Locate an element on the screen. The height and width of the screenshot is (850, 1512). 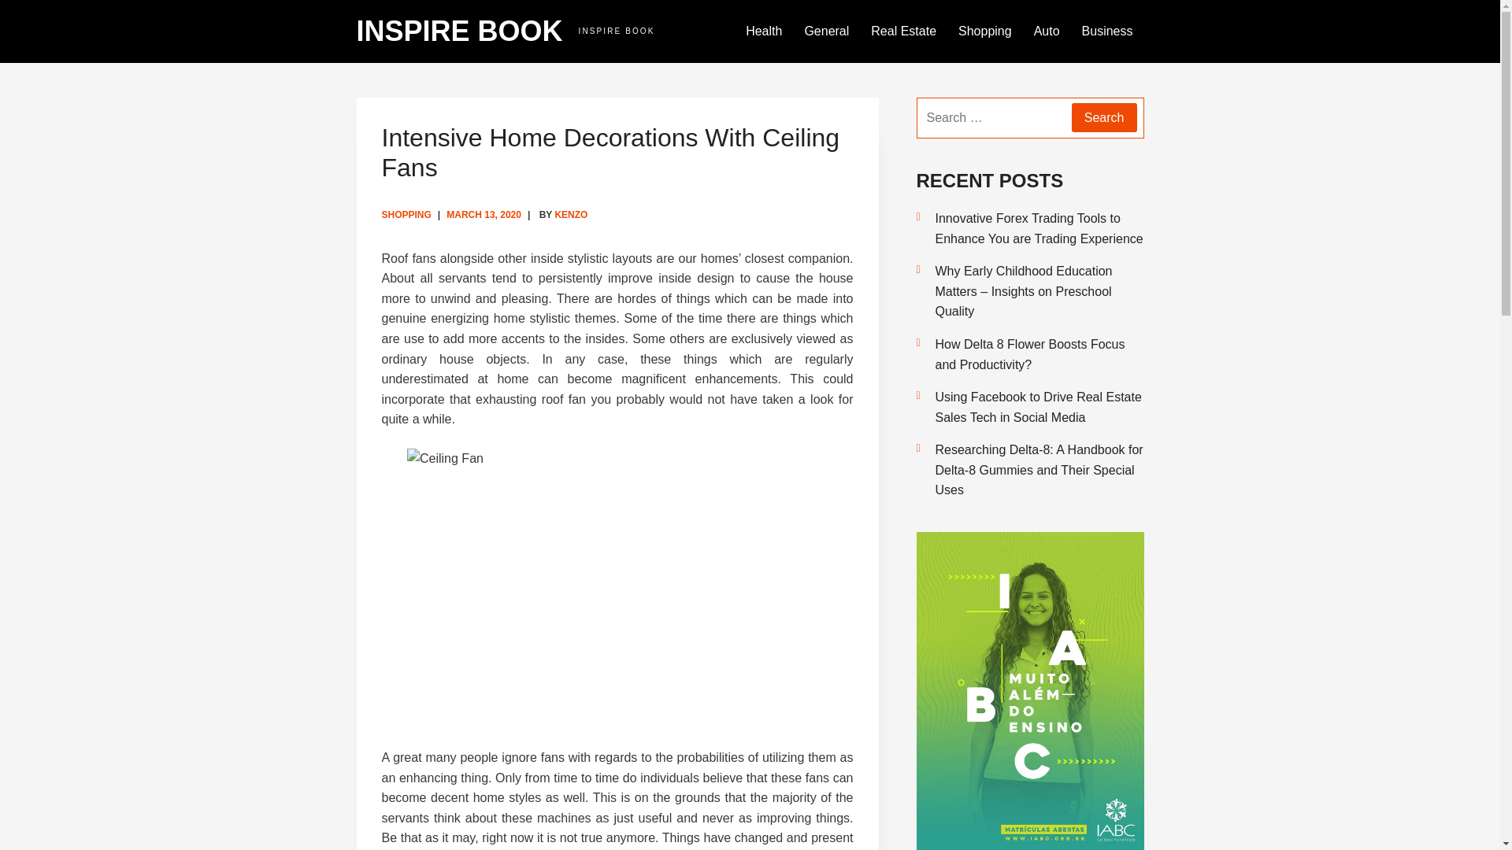
General is located at coordinates (826, 31).